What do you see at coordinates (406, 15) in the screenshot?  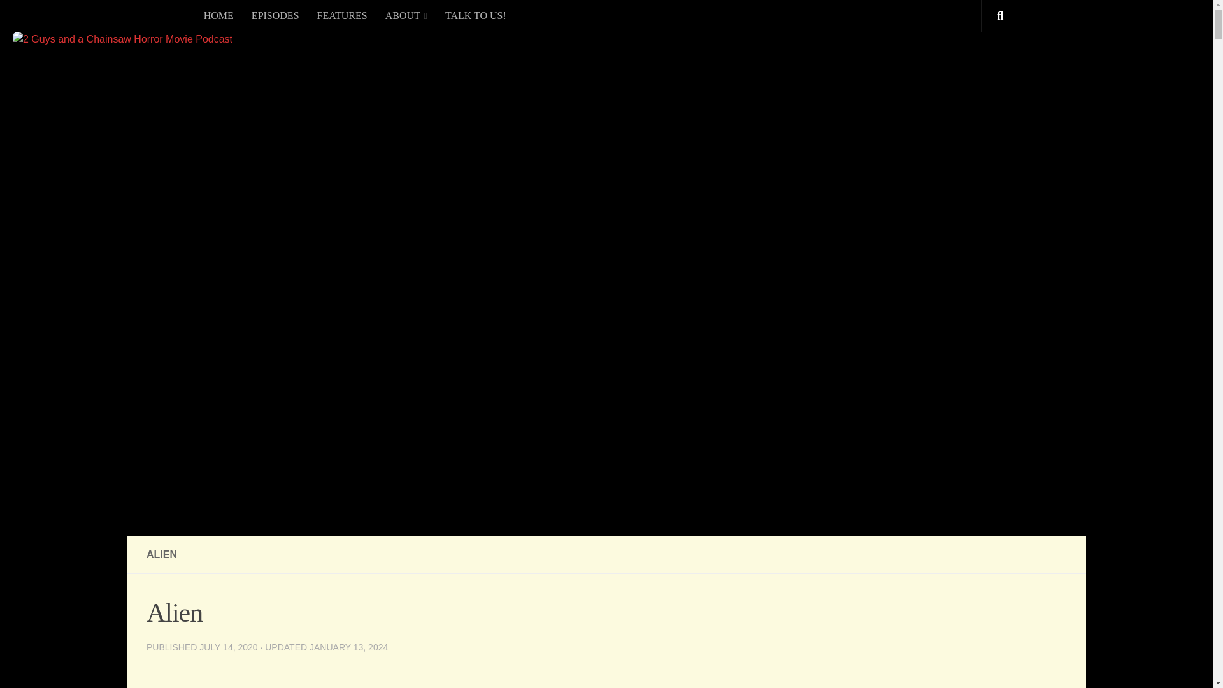 I see `ABOUT` at bounding box center [406, 15].